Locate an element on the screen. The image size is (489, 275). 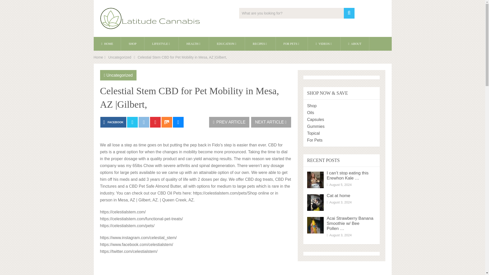
ABOUT is located at coordinates (355, 44).